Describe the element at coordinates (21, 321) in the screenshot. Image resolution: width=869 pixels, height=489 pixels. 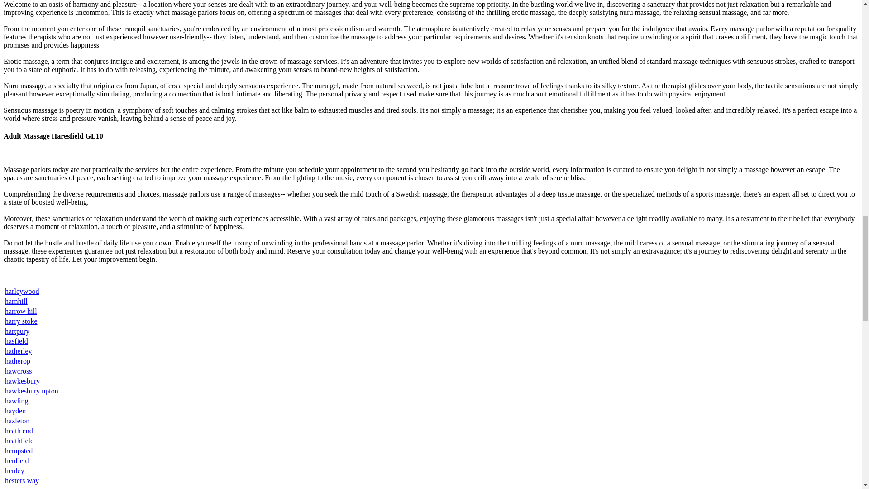
I see `harry stoke` at that location.